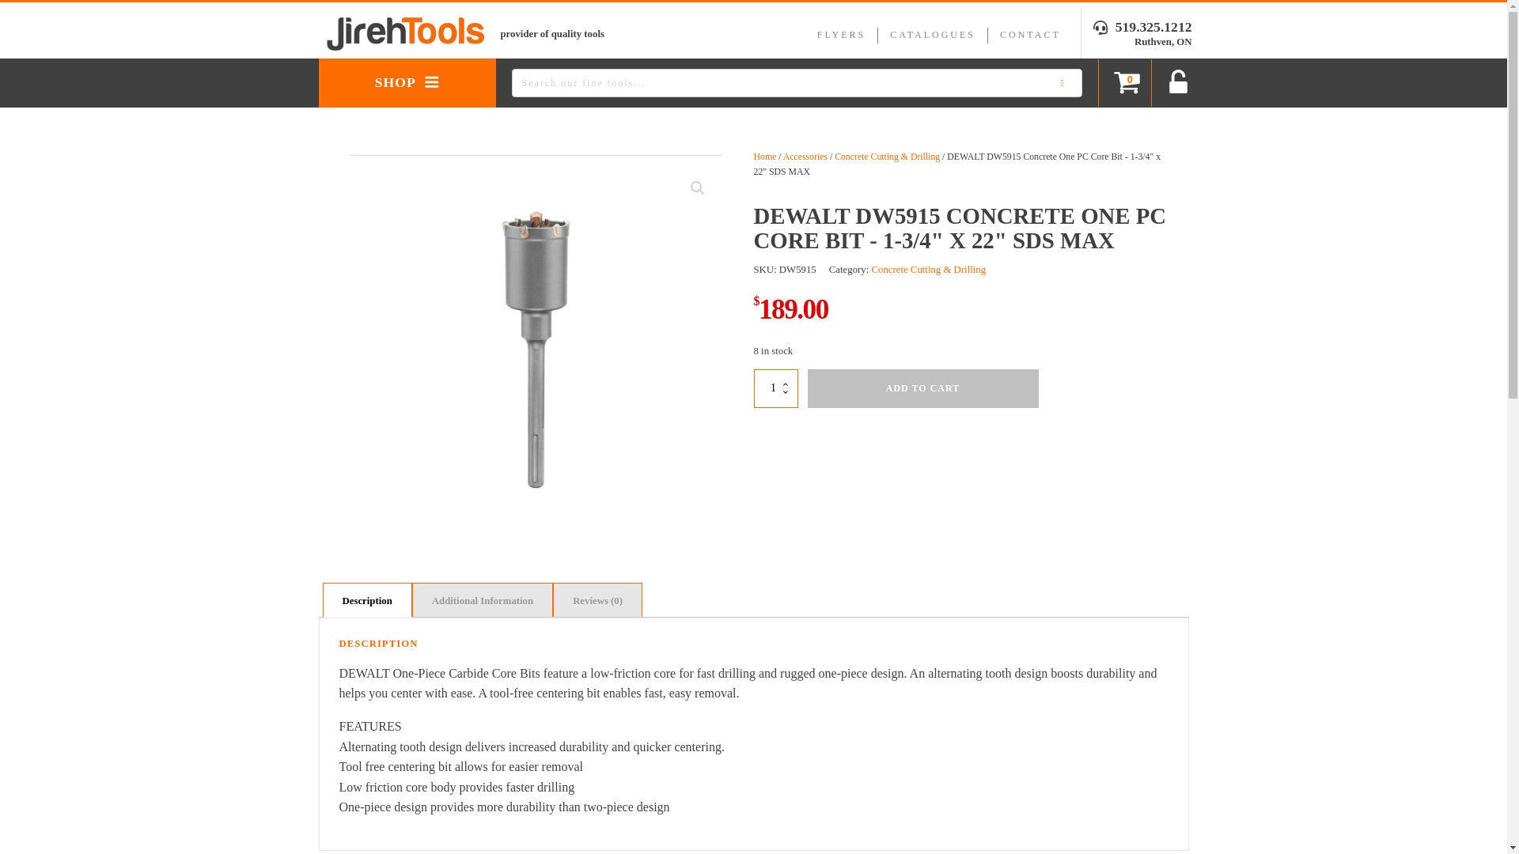  Describe the element at coordinates (366, 599) in the screenshot. I see `Description` at that location.